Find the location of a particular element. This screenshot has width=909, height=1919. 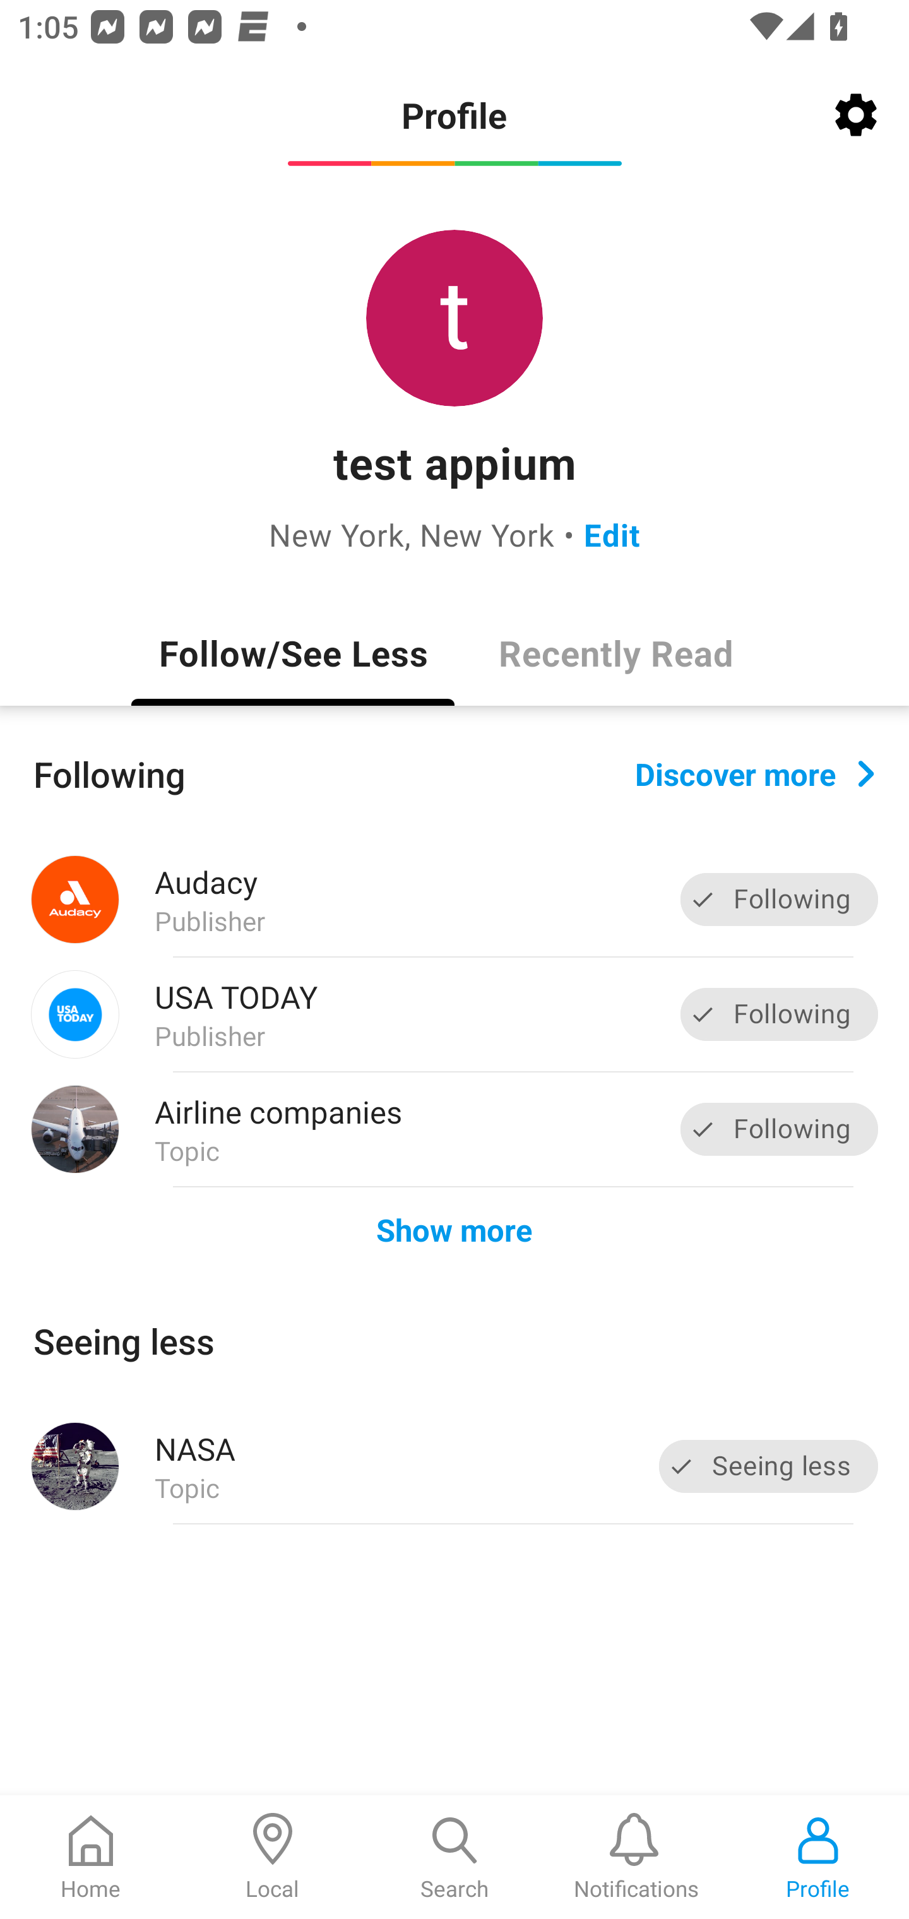

Discover more is located at coordinates (755, 773).